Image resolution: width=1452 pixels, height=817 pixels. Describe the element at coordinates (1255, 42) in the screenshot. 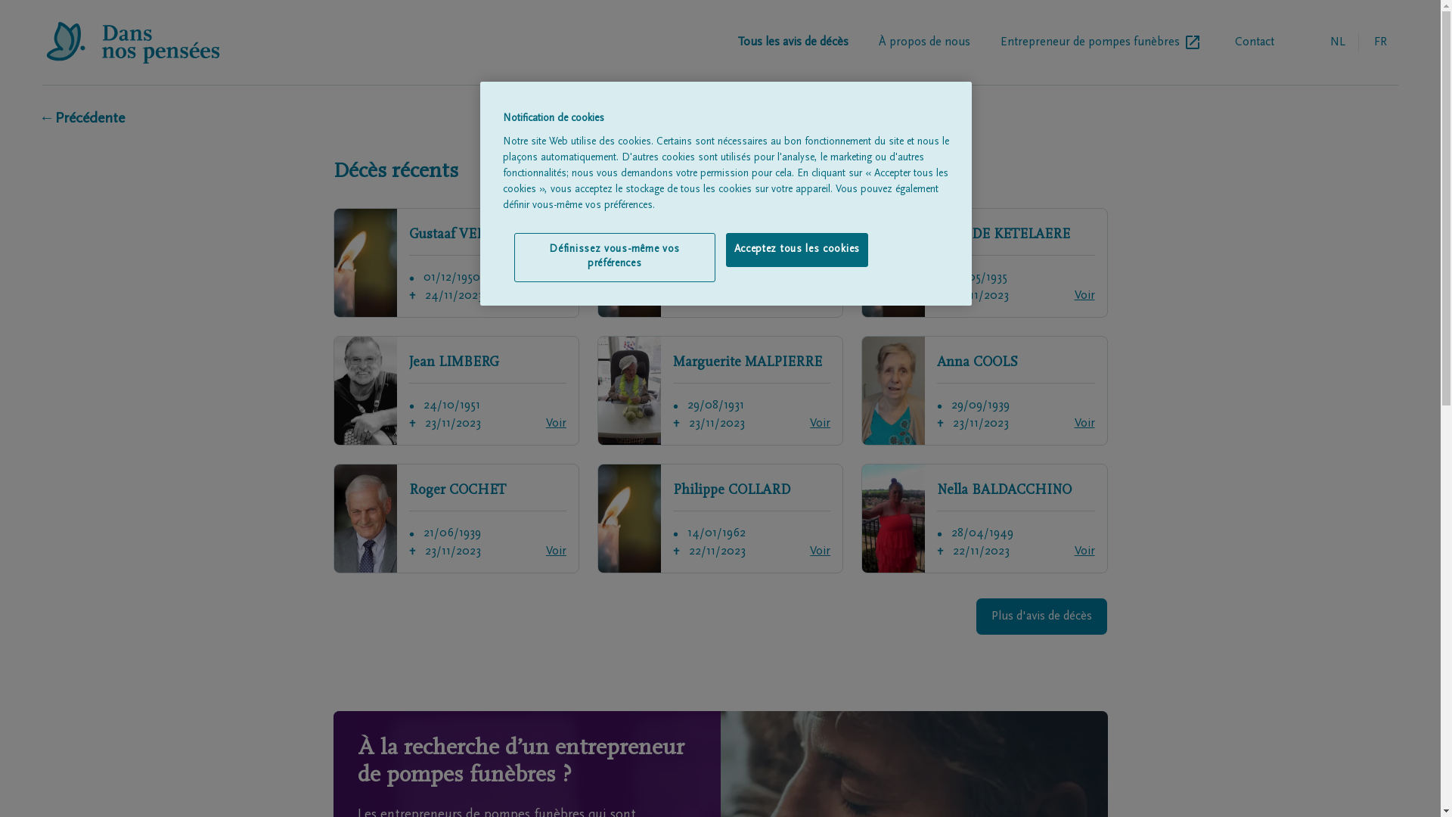

I see `Contact` at that location.